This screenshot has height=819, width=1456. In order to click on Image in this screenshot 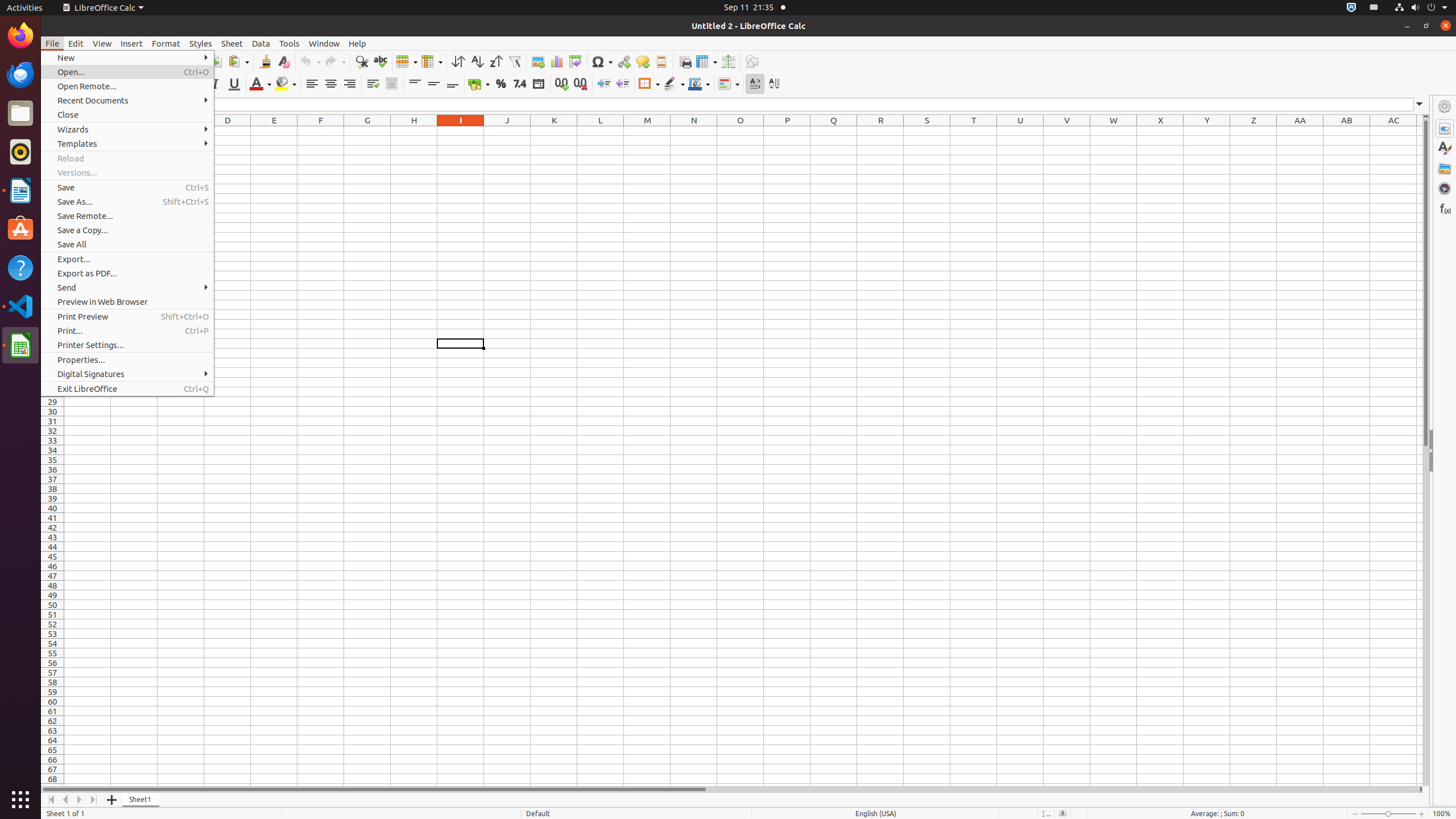, I will do `click(538, 61)`.